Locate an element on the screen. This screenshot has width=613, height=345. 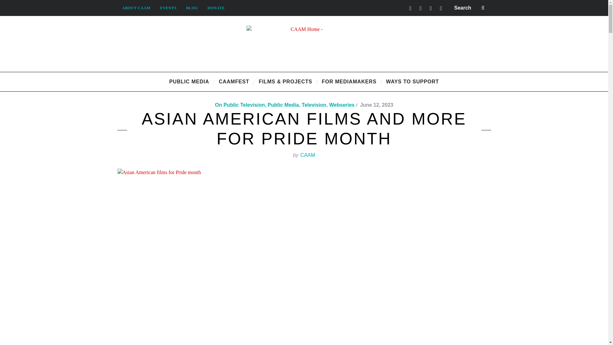
BLOG is located at coordinates (192, 8).